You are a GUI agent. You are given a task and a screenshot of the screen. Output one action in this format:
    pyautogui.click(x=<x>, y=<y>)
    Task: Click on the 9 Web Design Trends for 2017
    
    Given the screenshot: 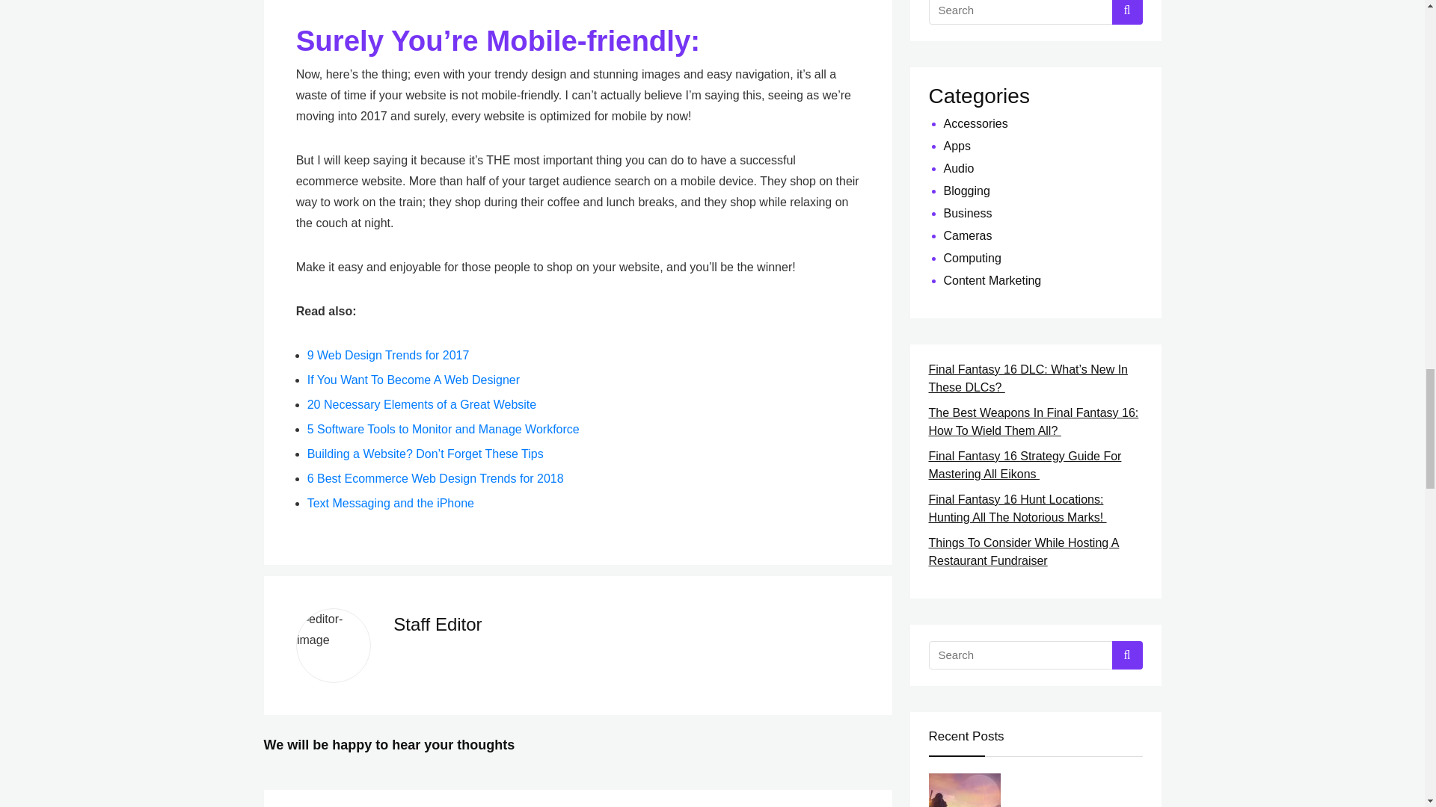 What is the action you would take?
    pyautogui.click(x=387, y=354)
    